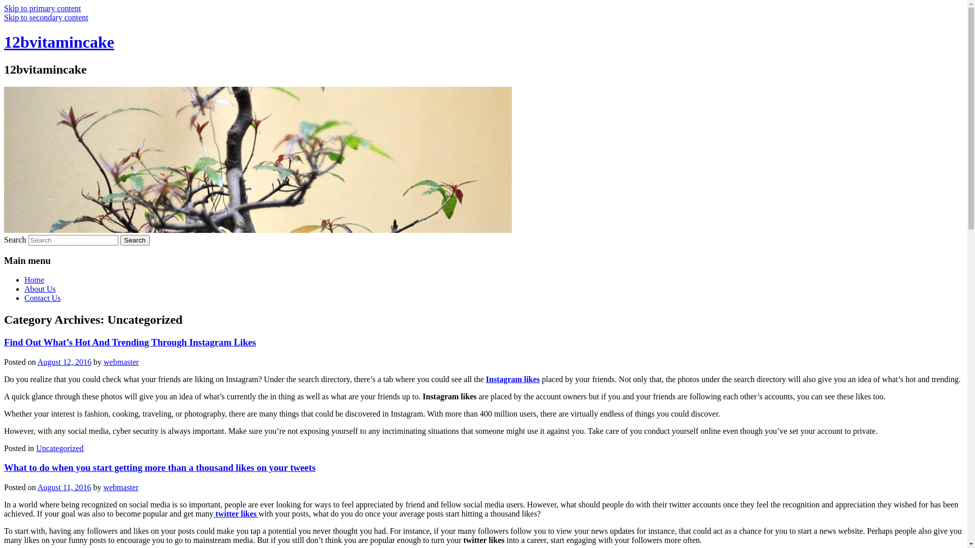 The width and height of the screenshot is (975, 548). What do you see at coordinates (59, 42) in the screenshot?
I see `12bvitamincake` at bounding box center [59, 42].